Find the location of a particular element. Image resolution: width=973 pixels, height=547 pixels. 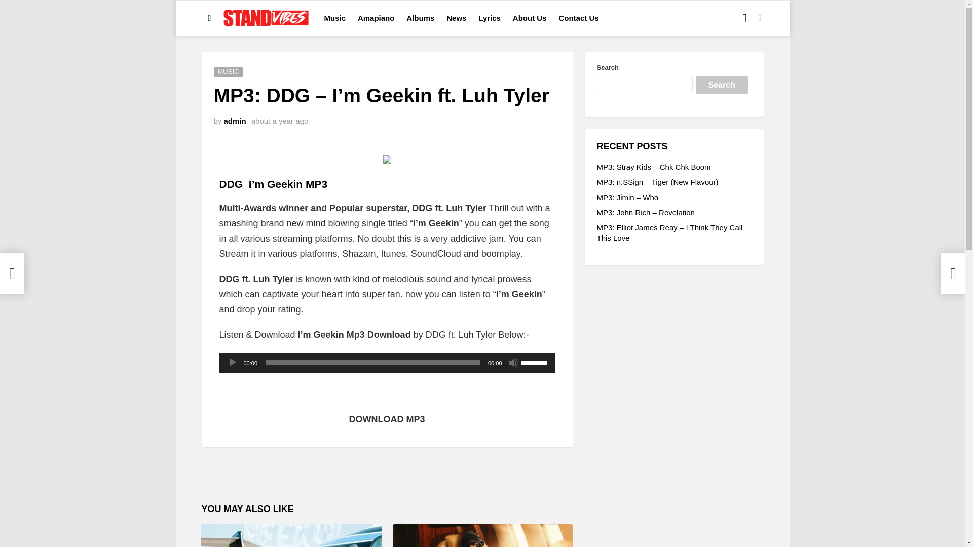

Contact Us is located at coordinates (578, 18).